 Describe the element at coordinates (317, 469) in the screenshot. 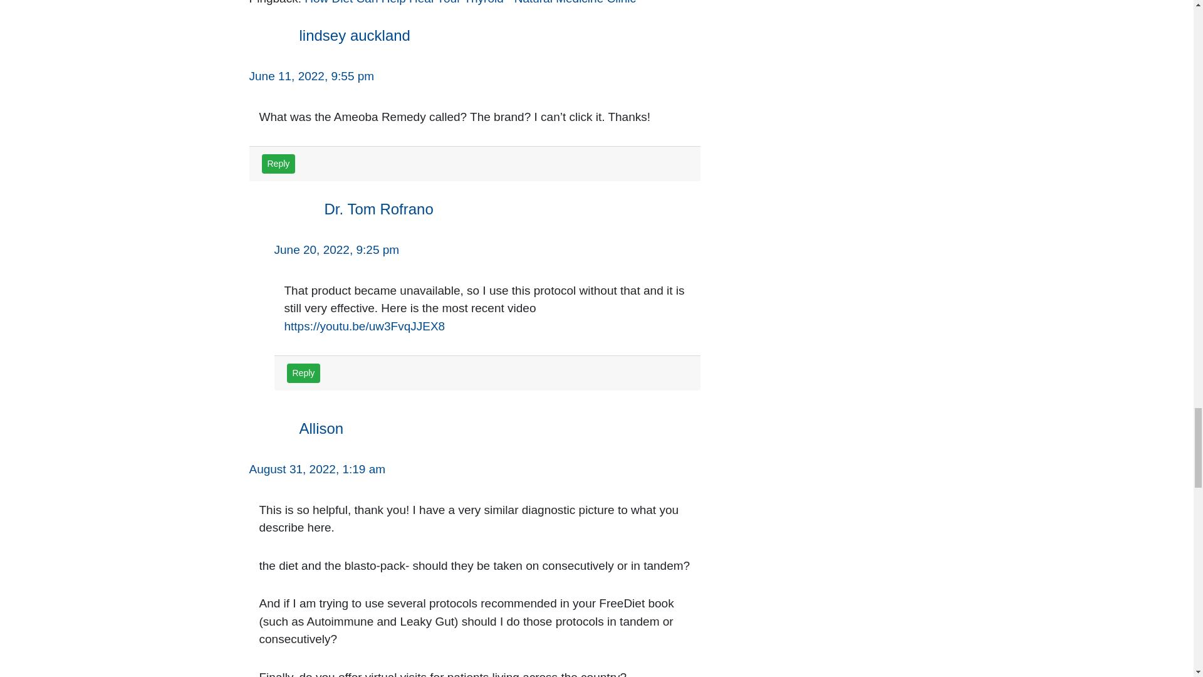

I see `August 31, 2022, 1:19 am` at that location.